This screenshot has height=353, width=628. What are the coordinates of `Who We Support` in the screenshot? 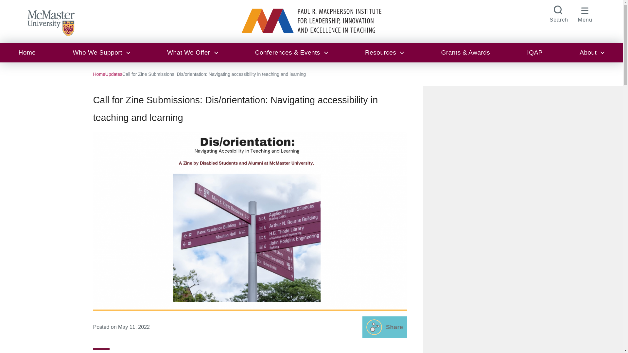 It's located at (101, 52).